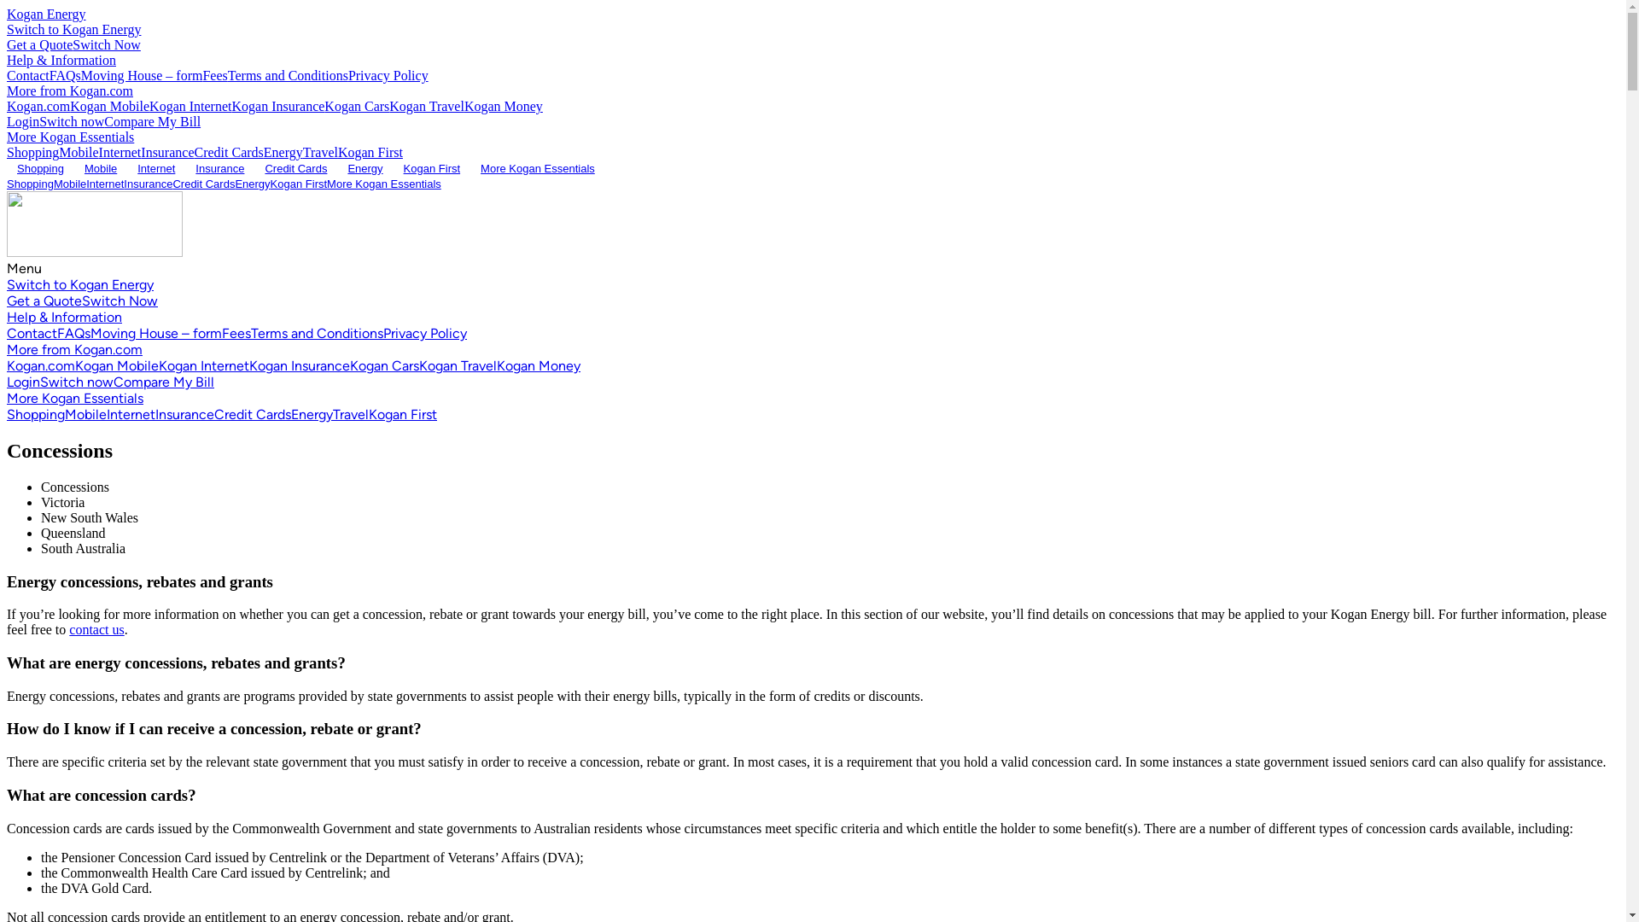  What do you see at coordinates (24, 382) in the screenshot?
I see `Login` at bounding box center [24, 382].